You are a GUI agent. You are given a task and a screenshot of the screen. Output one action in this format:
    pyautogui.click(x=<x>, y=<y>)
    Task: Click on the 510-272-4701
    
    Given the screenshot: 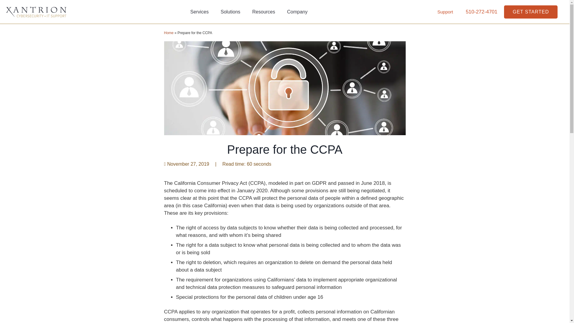 What is the action you would take?
    pyautogui.click(x=481, y=12)
    